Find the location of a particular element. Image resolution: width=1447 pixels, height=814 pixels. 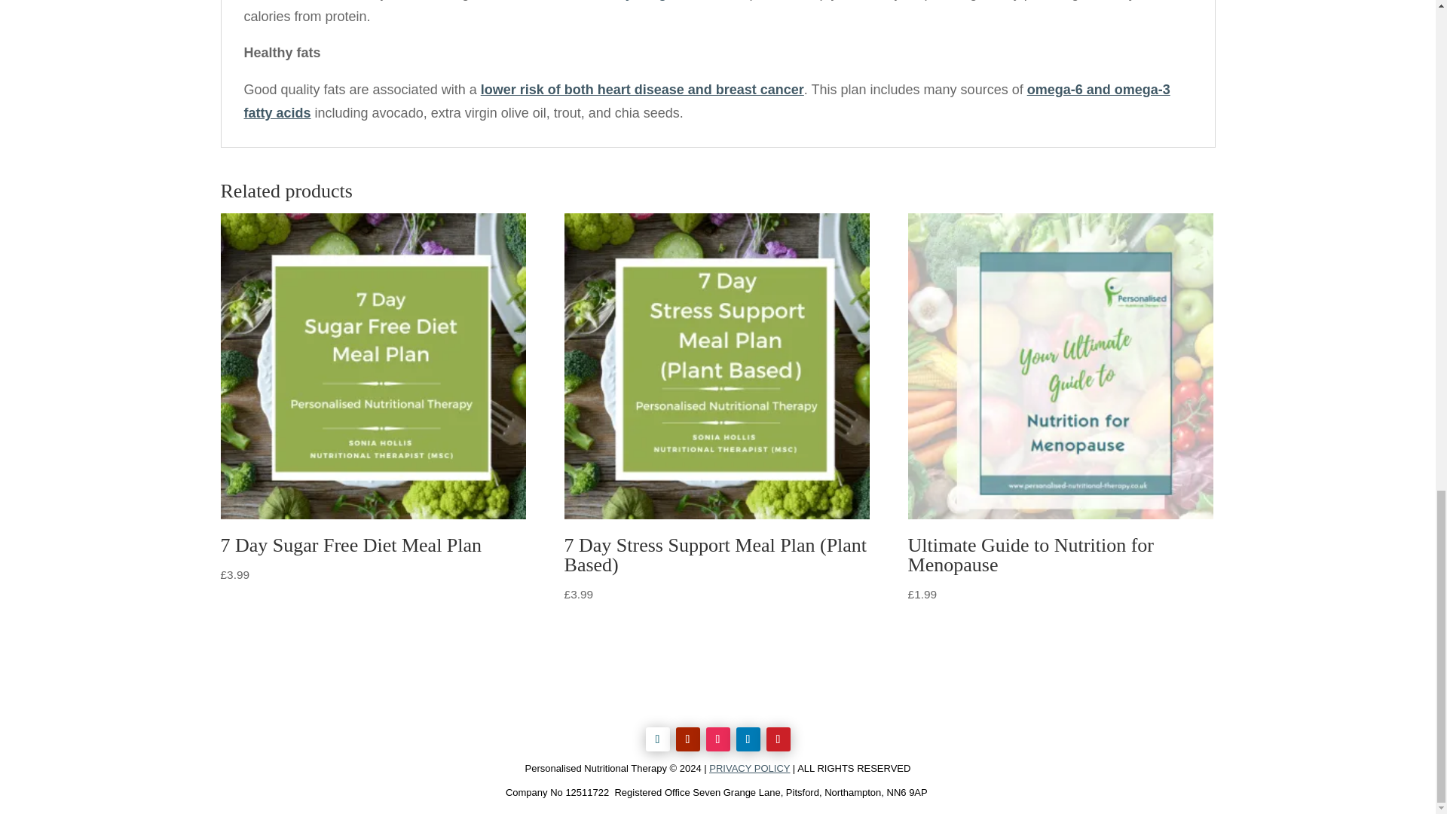

Follow on Facebook is located at coordinates (657, 739).